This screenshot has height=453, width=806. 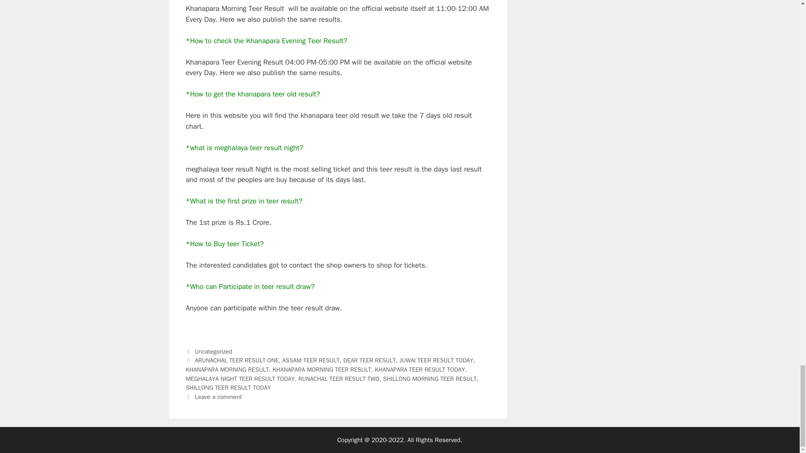 What do you see at coordinates (369, 360) in the screenshot?
I see `DEAR TEER RESULT` at bounding box center [369, 360].